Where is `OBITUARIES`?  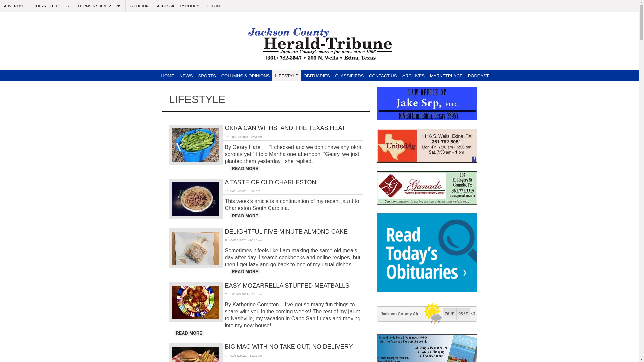 OBITUARIES is located at coordinates (317, 76).